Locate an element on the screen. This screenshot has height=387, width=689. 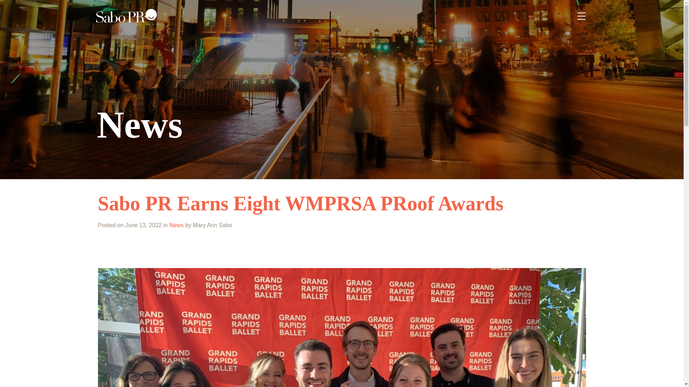
Sabo PR is located at coordinates (126, 15).